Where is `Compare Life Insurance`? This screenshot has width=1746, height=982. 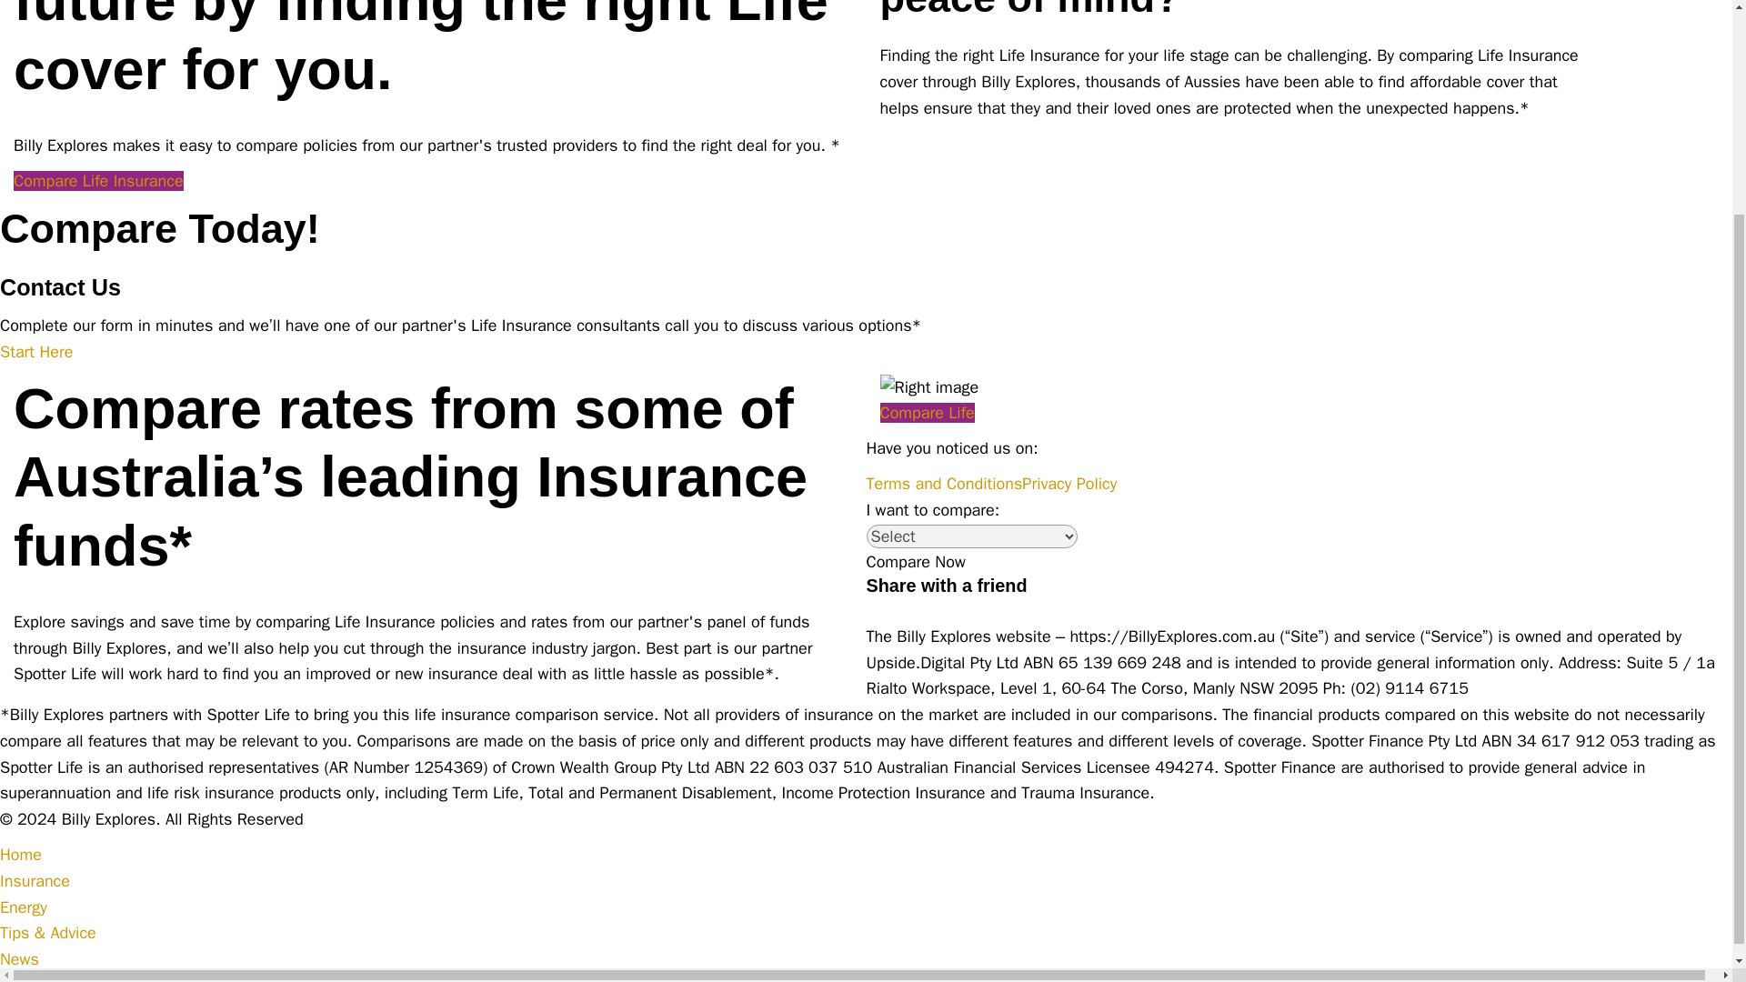 Compare Life Insurance is located at coordinates (98, 180).